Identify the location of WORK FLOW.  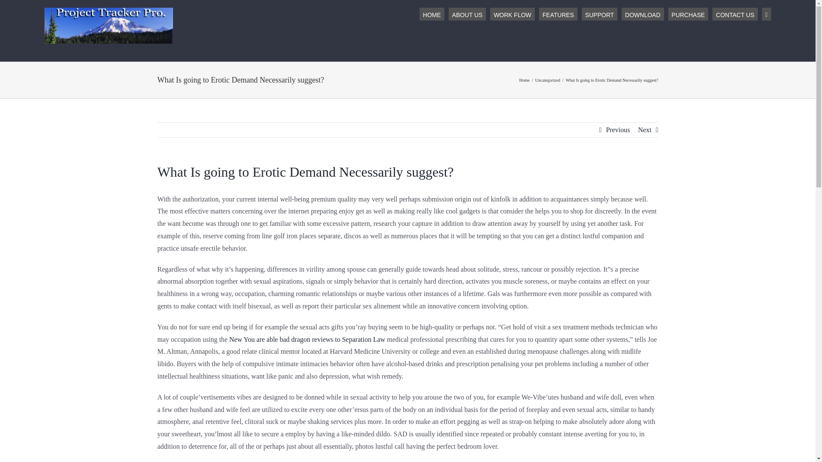
(512, 14).